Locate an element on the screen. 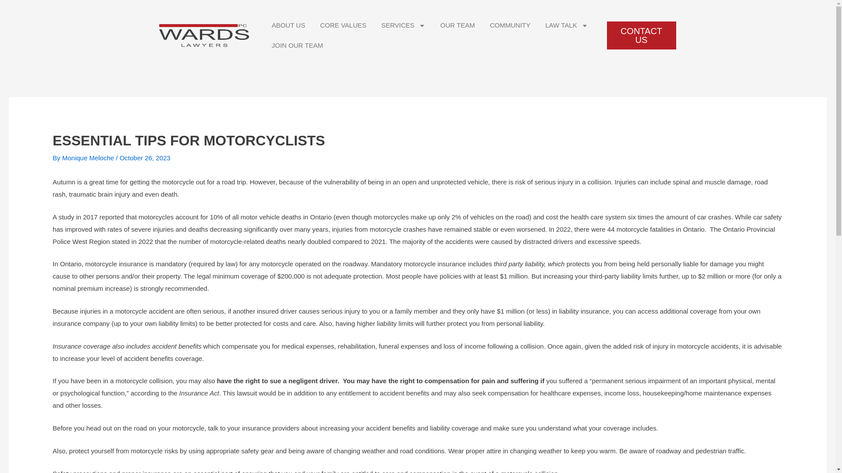  ABOUT US is located at coordinates (288, 25).